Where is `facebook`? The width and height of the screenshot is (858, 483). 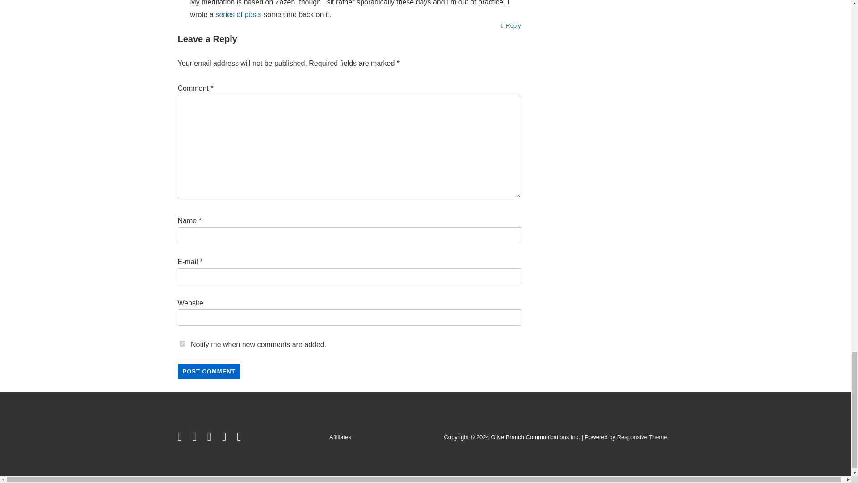 facebook is located at coordinates (197, 438).